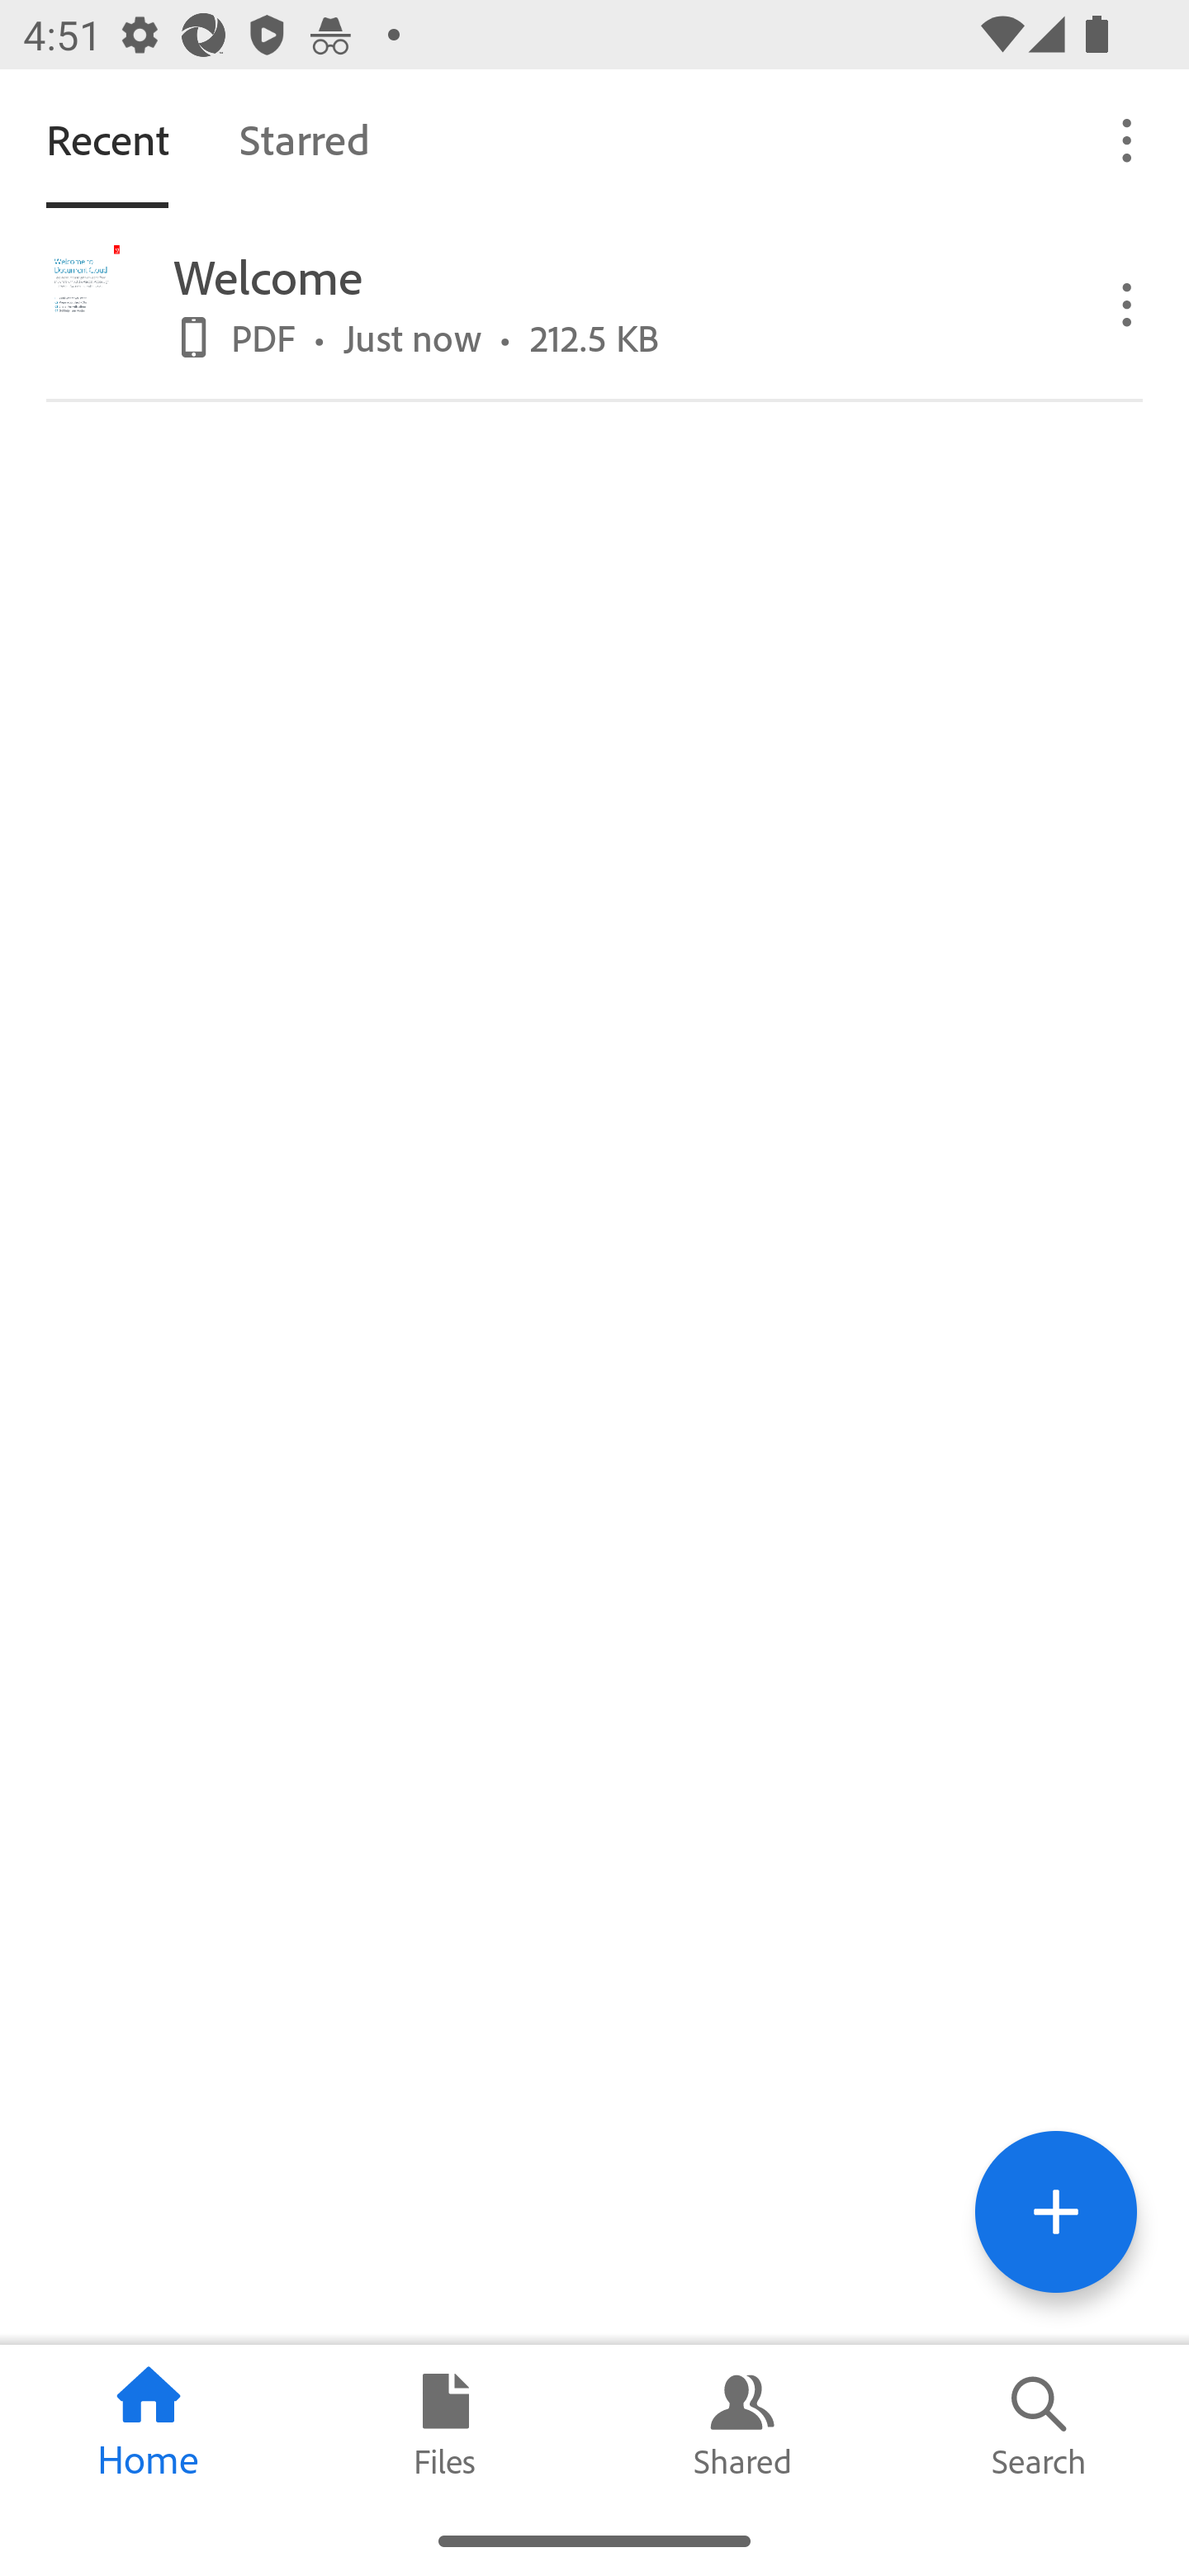  What do you see at coordinates (743, 2425) in the screenshot?
I see `Shared` at bounding box center [743, 2425].